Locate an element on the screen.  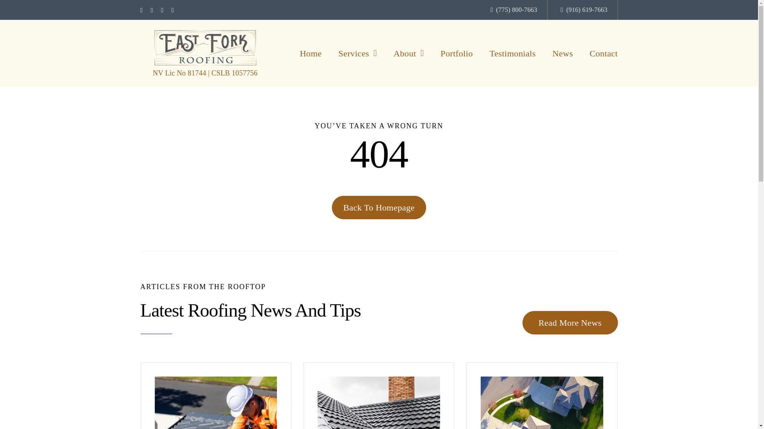
Services is located at coordinates (357, 53).